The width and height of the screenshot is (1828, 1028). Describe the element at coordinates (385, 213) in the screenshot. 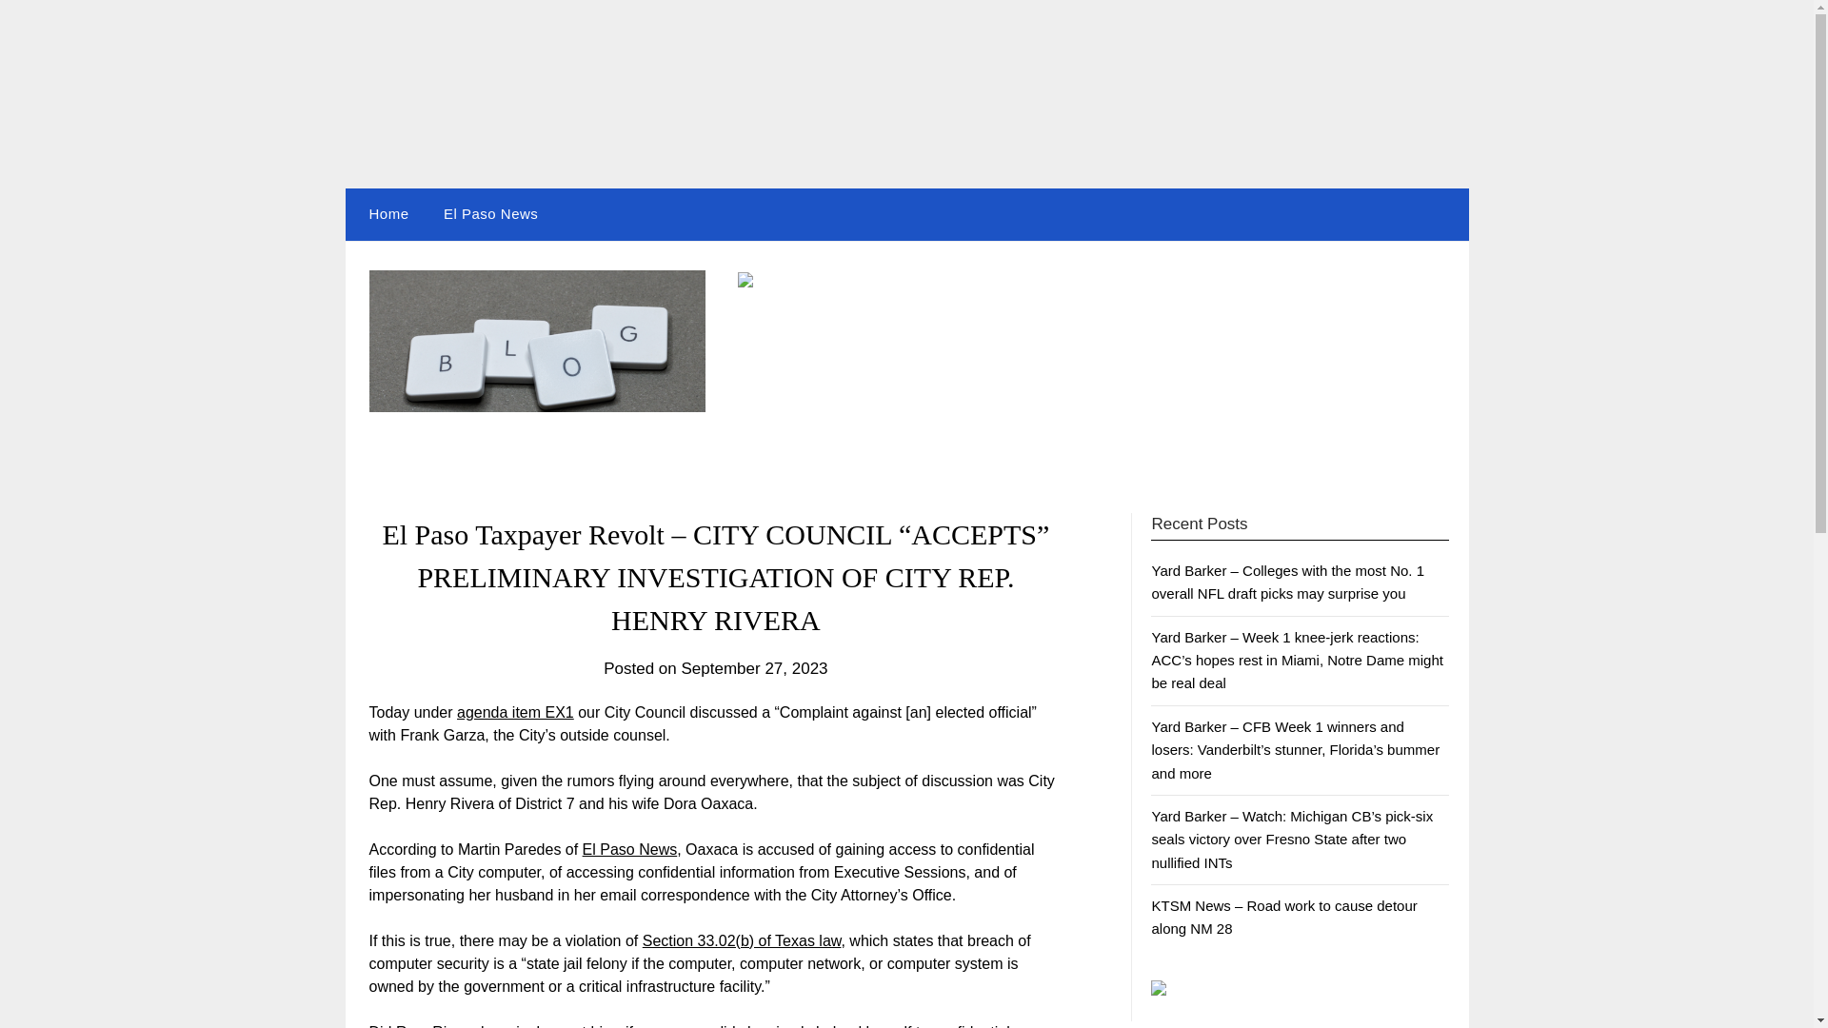

I see `Home` at that location.